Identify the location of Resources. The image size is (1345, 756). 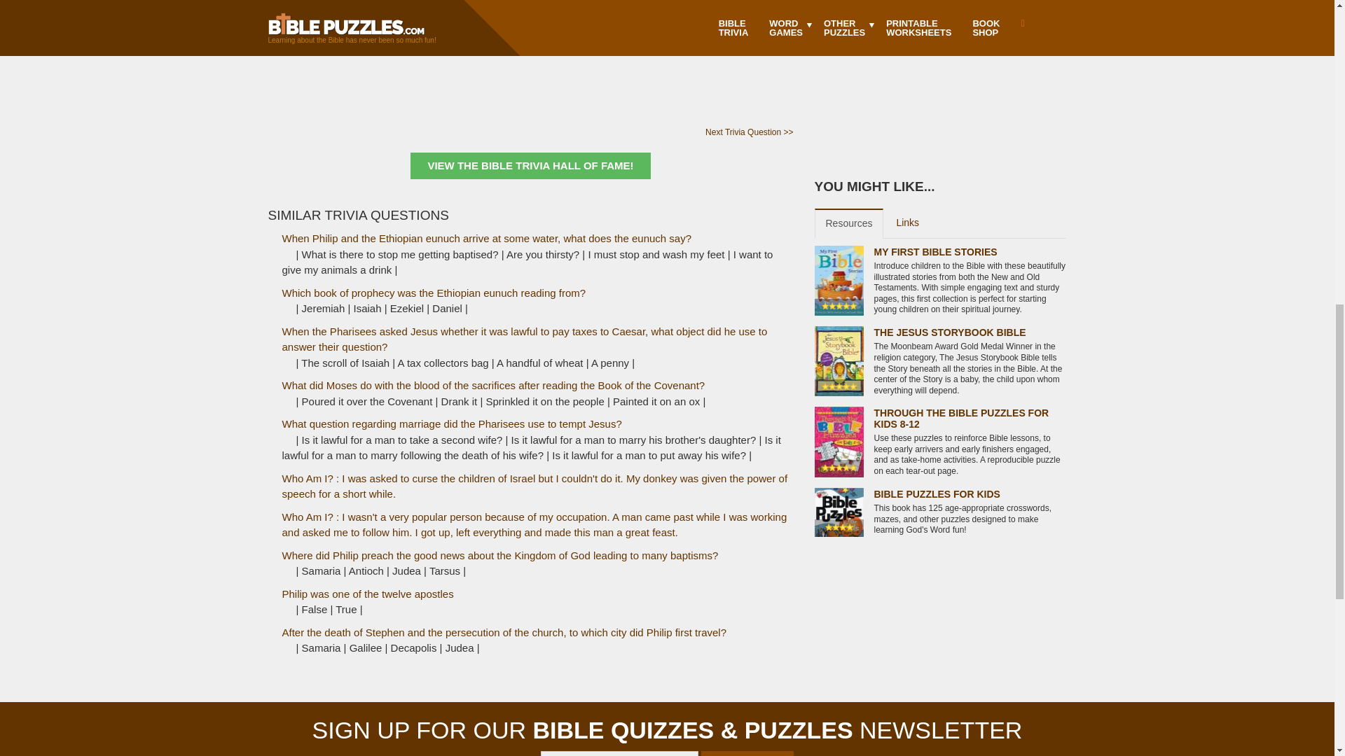
(848, 224).